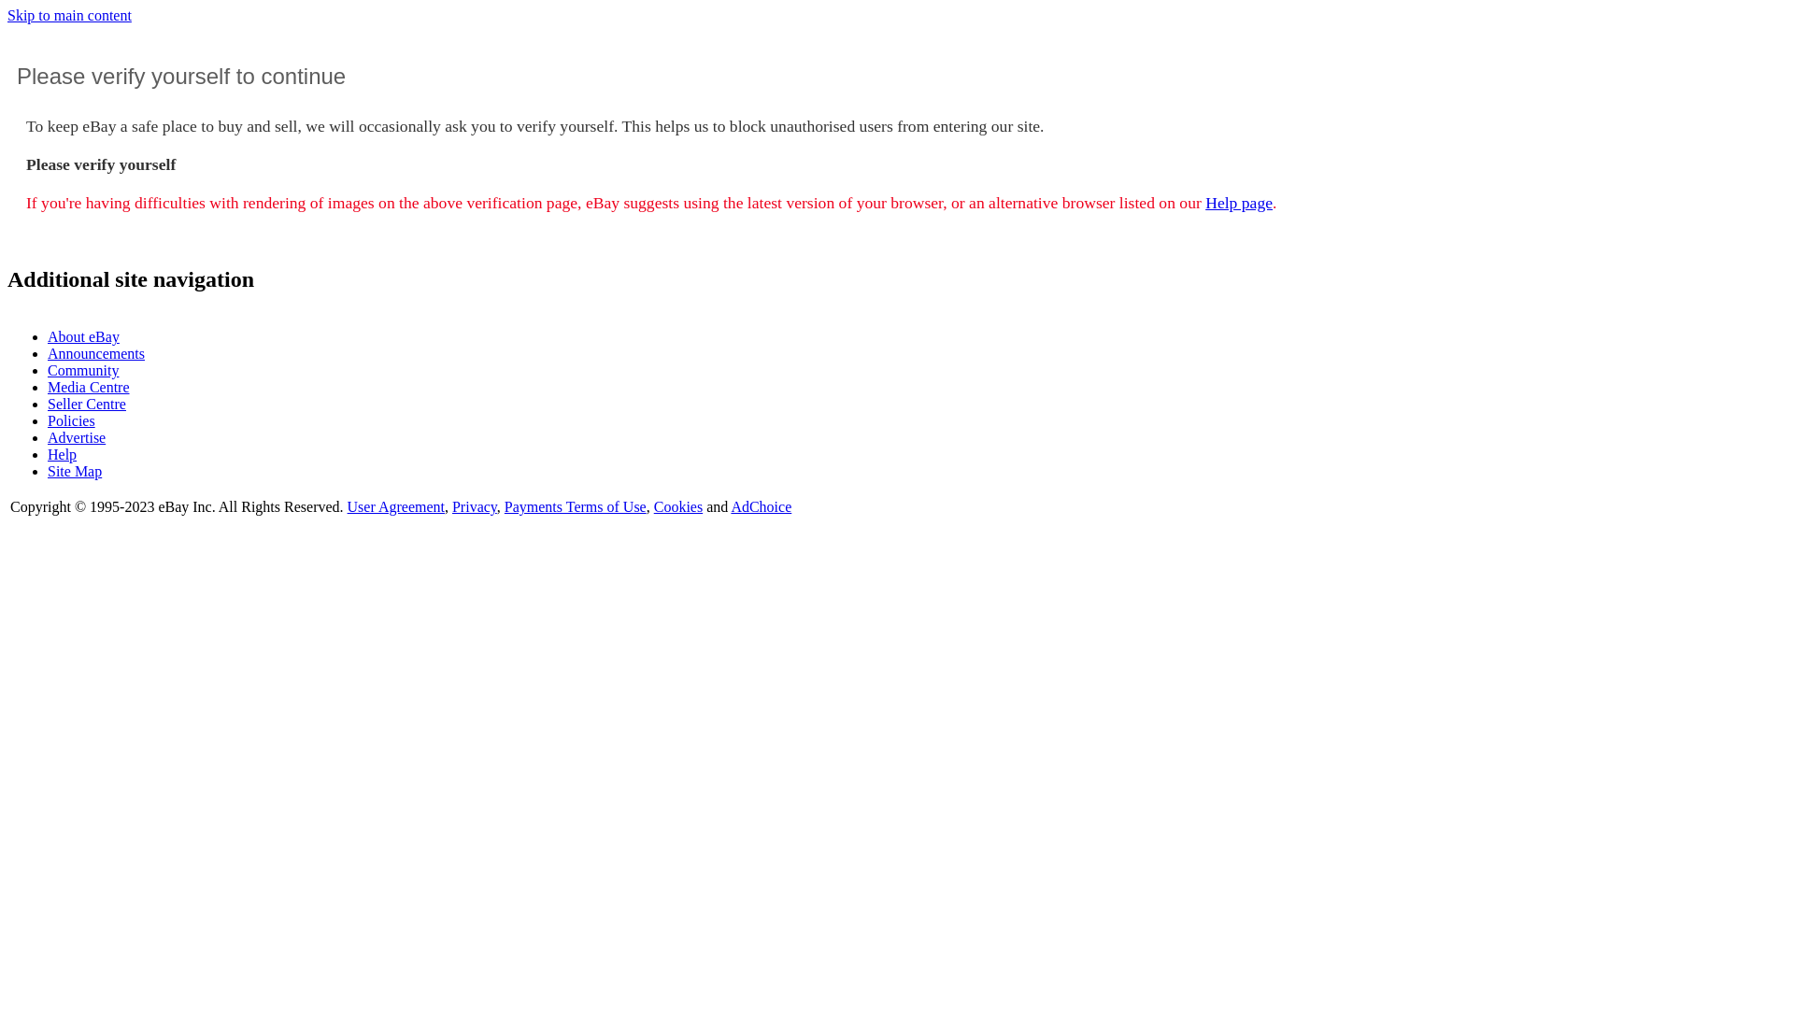 The image size is (1794, 1009). Describe the element at coordinates (475, 506) in the screenshot. I see `Privacy` at that location.